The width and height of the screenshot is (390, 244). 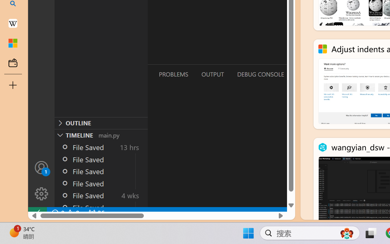 I want to click on Timeline Section, so click(x=101, y=135).